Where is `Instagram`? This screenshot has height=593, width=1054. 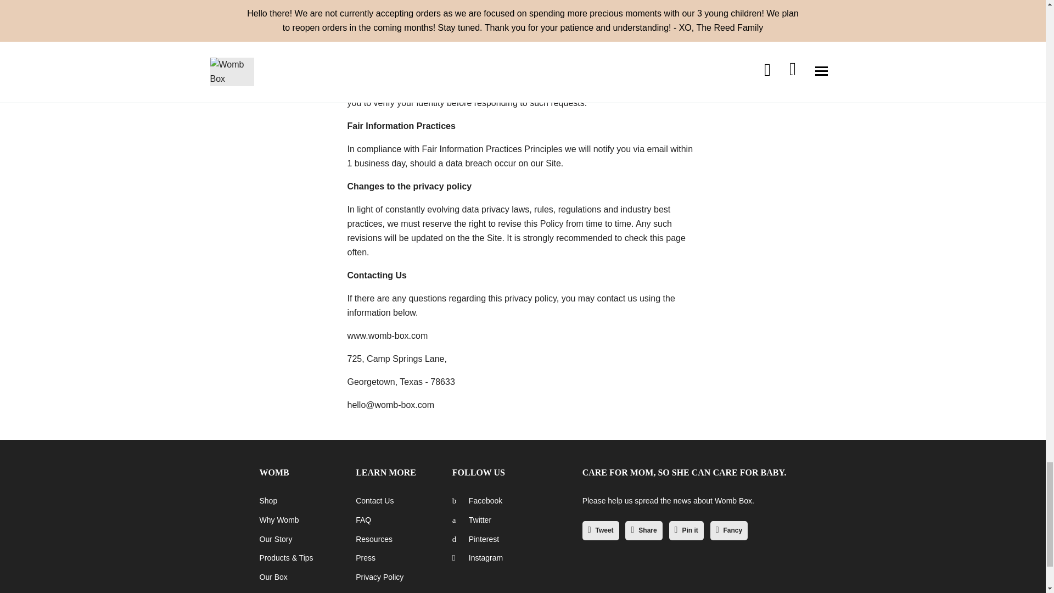
Instagram is located at coordinates (477, 557).